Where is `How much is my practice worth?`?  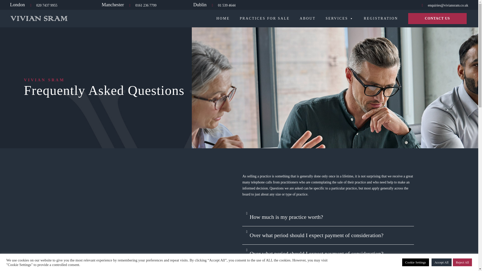
How much is my practice worth? is located at coordinates (287, 217).